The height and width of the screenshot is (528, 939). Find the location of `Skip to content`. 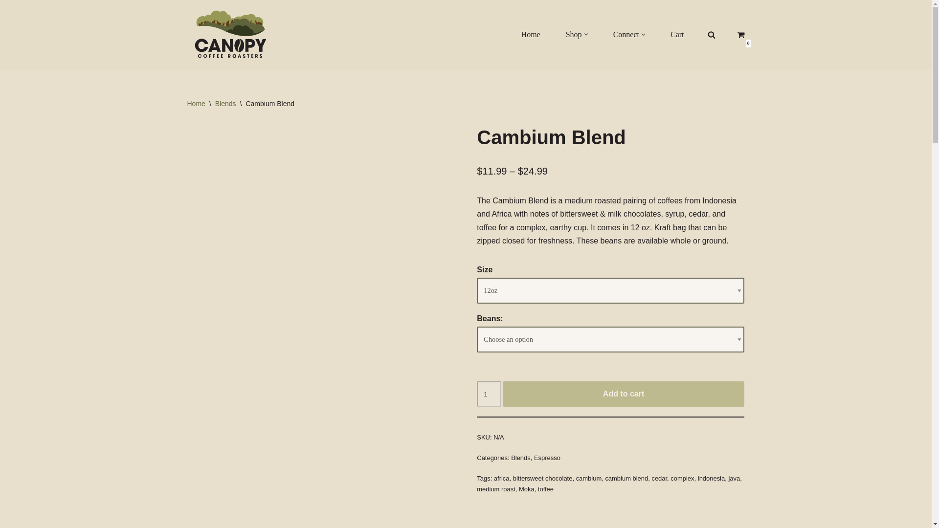

Skip to content is located at coordinates (7, 21).